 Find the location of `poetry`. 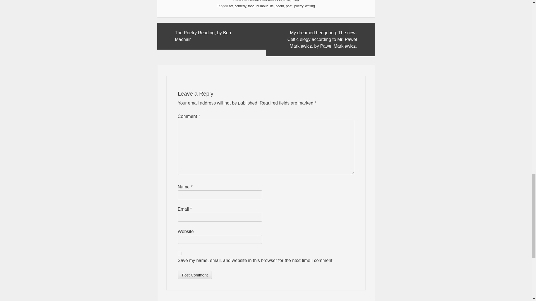

poetry is located at coordinates (279, 1).